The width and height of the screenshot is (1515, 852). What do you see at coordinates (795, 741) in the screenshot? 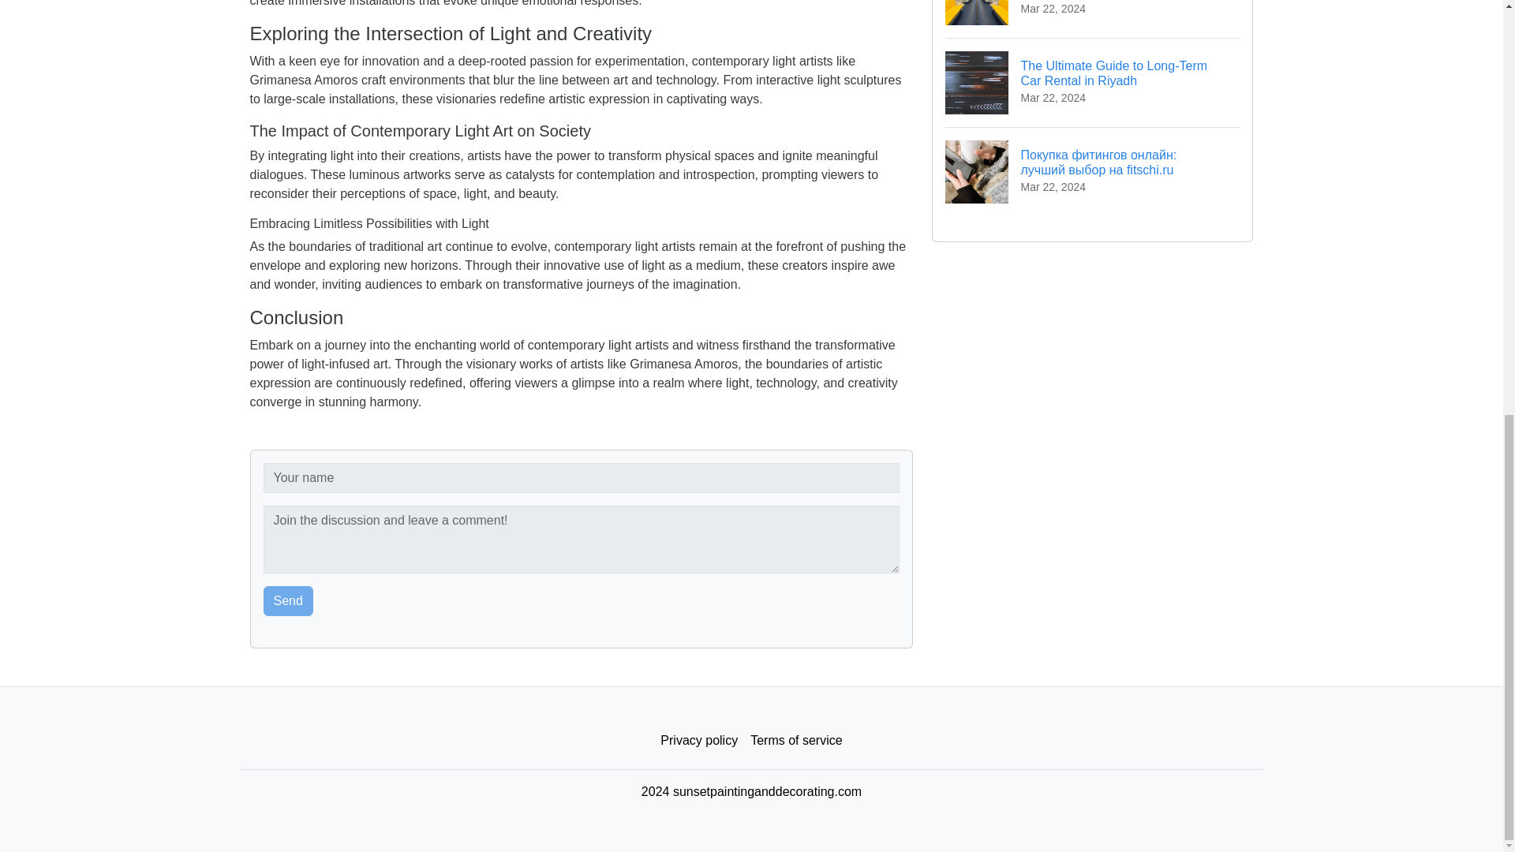
I see `Terms of service` at bounding box center [795, 741].